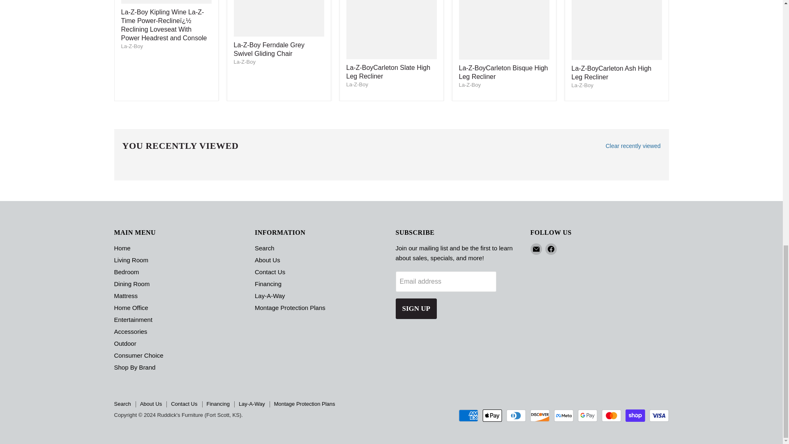 Image resolution: width=789 pixels, height=444 pixels. Describe the element at coordinates (582, 85) in the screenshot. I see `La-Z-Boy` at that location.